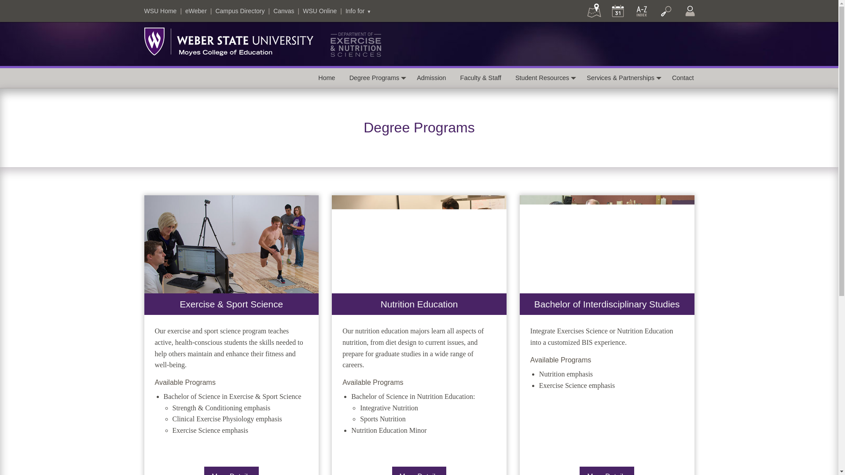 This screenshot has height=475, width=845. What do you see at coordinates (160, 11) in the screenshot?
I see `WSU Home` at bounding box center [160, 11].